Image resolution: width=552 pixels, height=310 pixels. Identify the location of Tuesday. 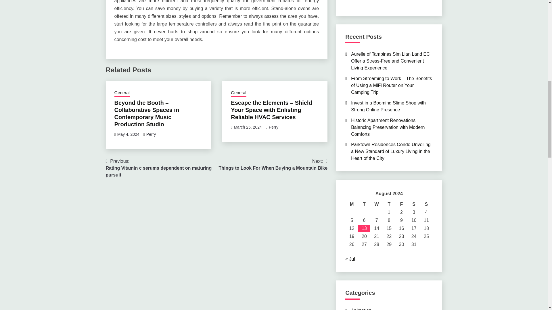
(364, 204).